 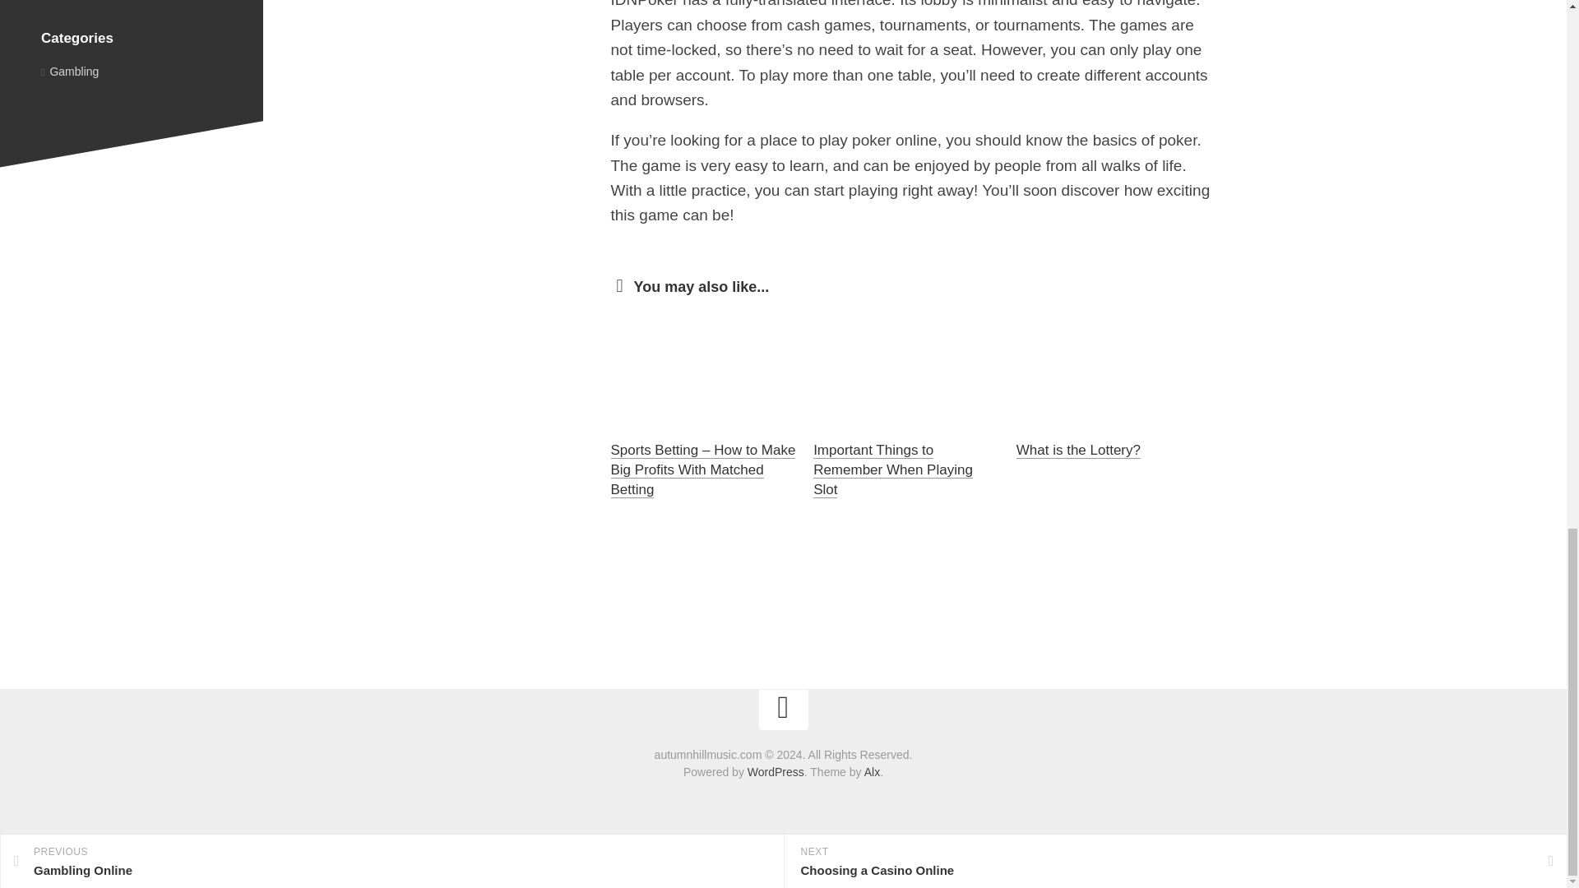 What do you see at coordinates (1078, 450) in the screenshot?
I see `What is the Lottery?` at bounding box center [1078, 450].